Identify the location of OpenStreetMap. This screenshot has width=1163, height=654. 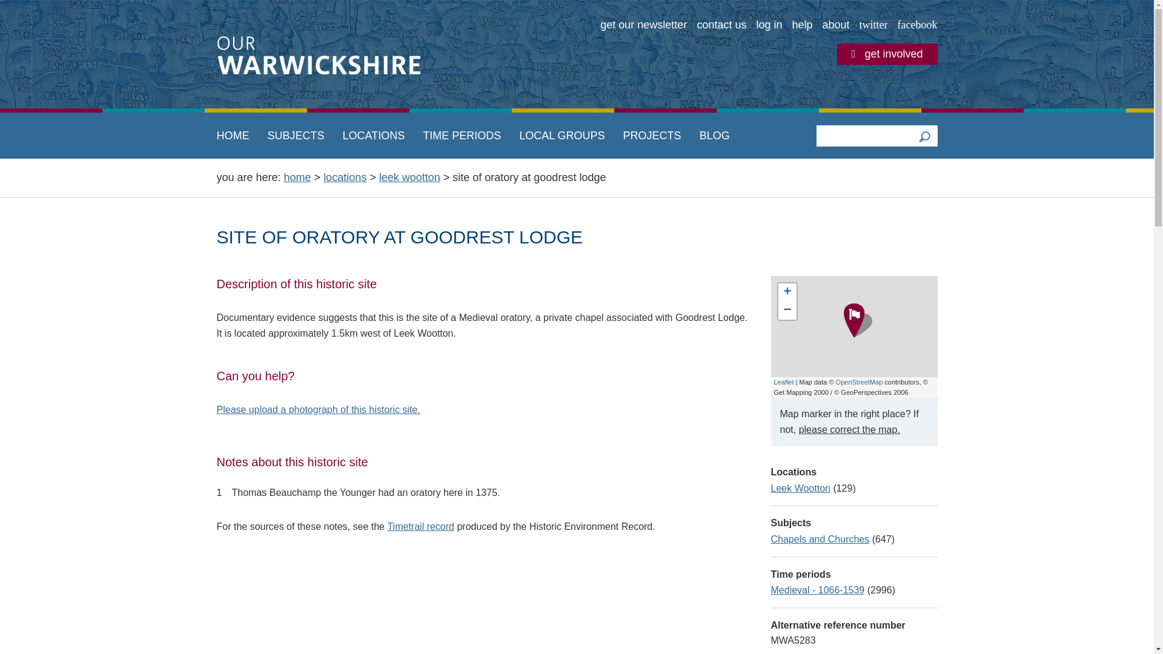
(859, 382).